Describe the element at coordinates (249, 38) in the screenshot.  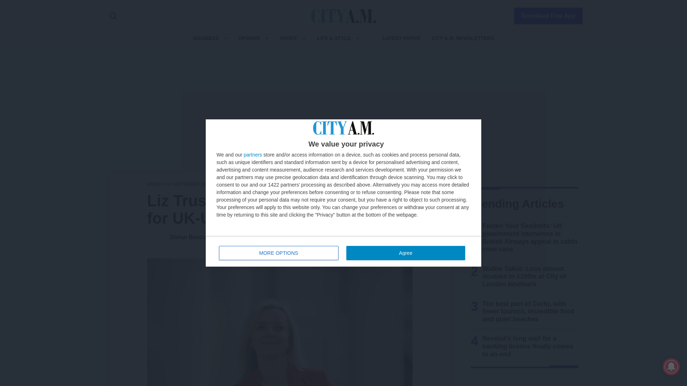
I see `OPINION` at that location.